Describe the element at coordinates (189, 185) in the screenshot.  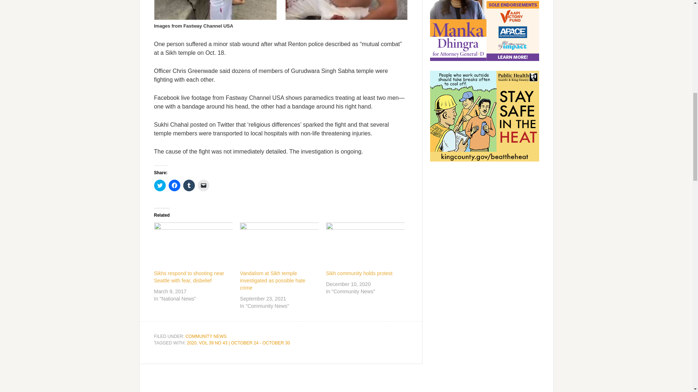
I see `Click to share on Tumblr` at that location.